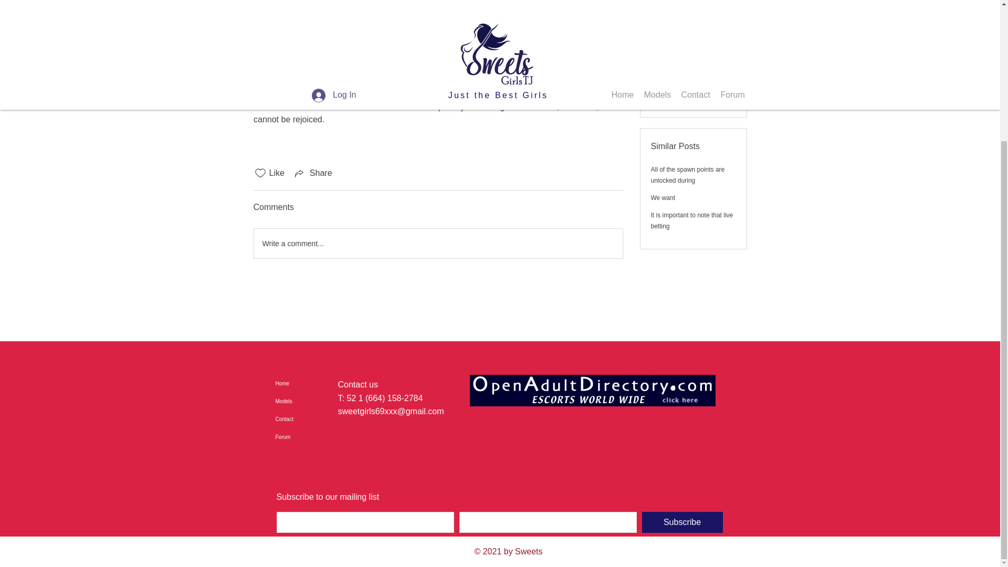 This screenshot has height=567, width=1008. What do you see at coordinates (325, 437) in the screenshot?
I see `Forum` at bounding box center [325, 437].